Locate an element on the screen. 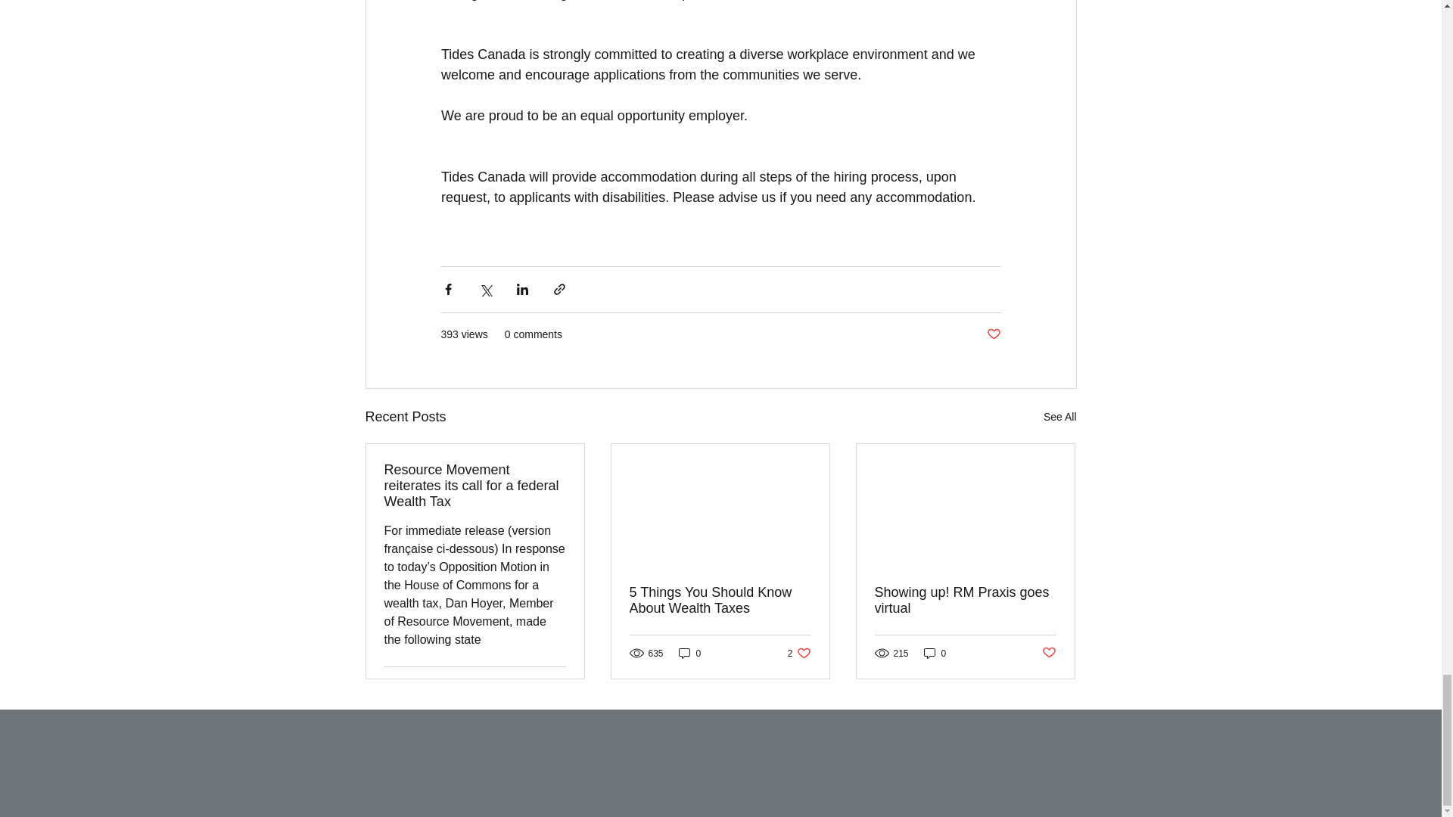  0 is located at coordinates (690, 653).